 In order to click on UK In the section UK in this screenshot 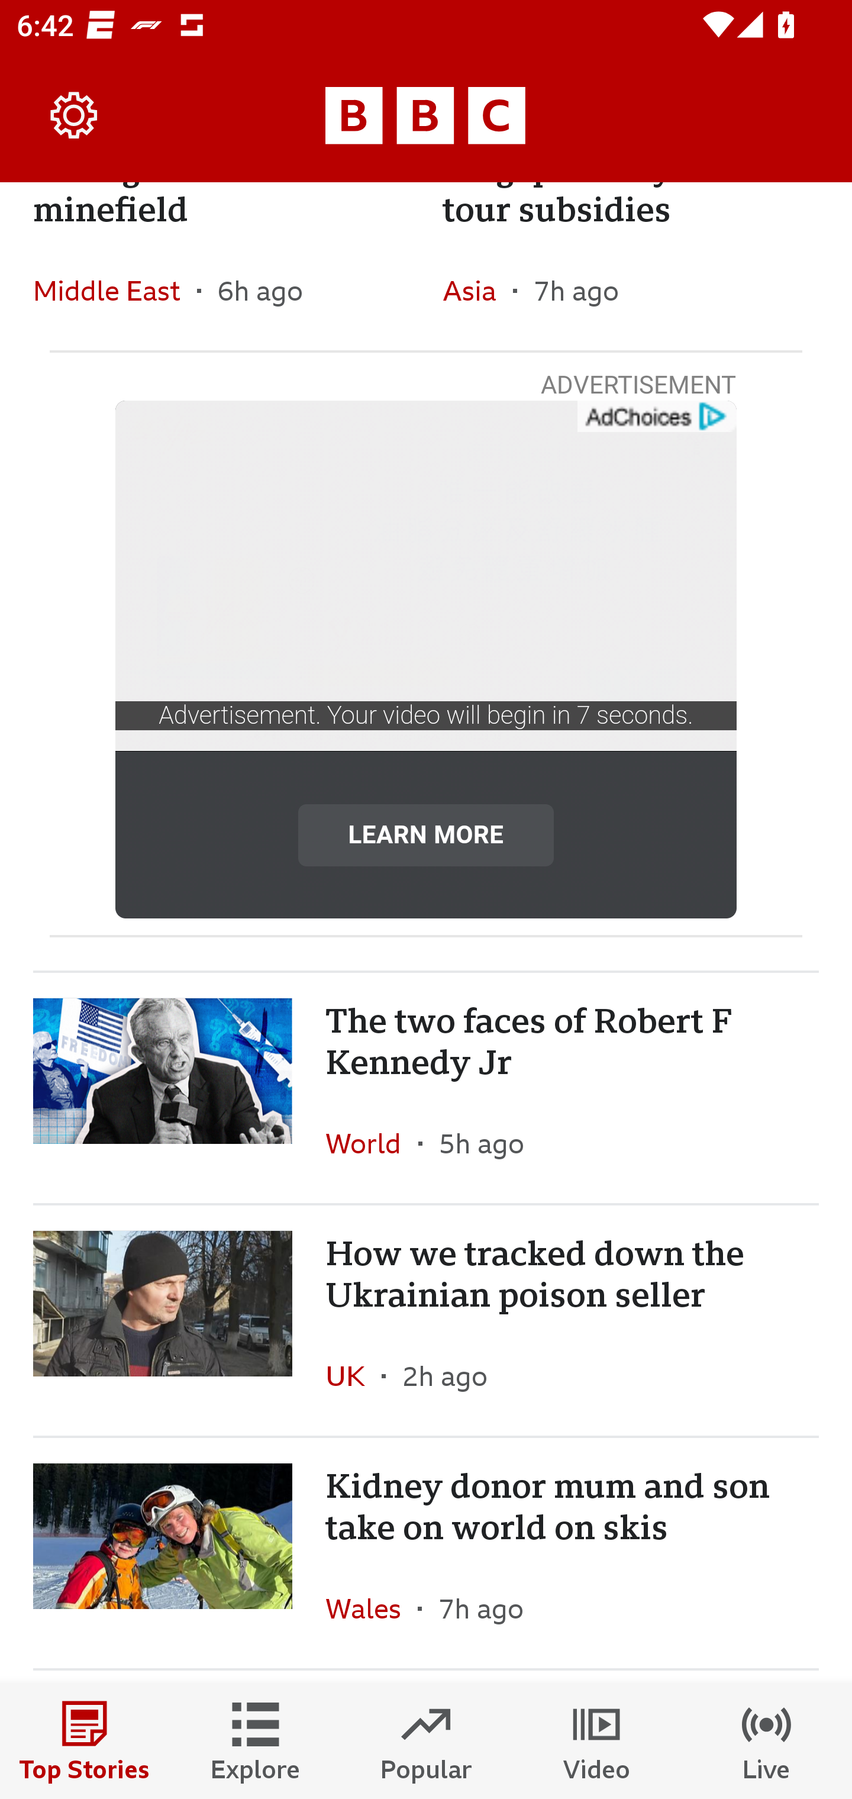, I will do `click(354, 1376)`.